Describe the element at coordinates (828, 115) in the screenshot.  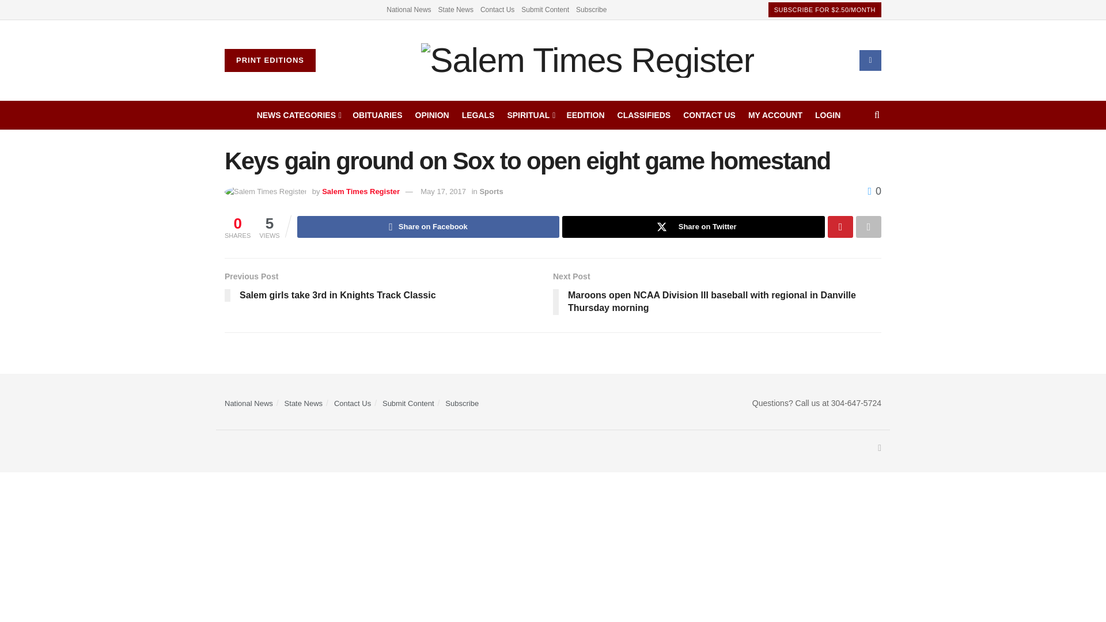
I see `LOGIN` at that location.